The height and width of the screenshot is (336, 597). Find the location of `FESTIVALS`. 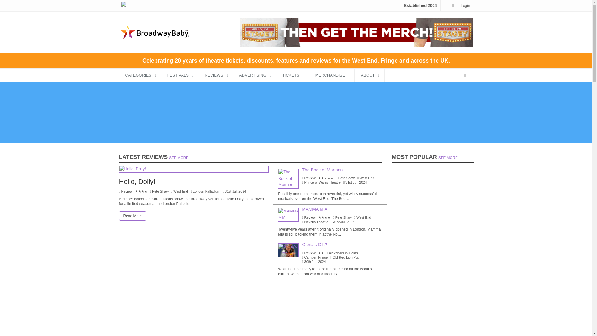

FESTIVALS is located at coordinates (180, 75).